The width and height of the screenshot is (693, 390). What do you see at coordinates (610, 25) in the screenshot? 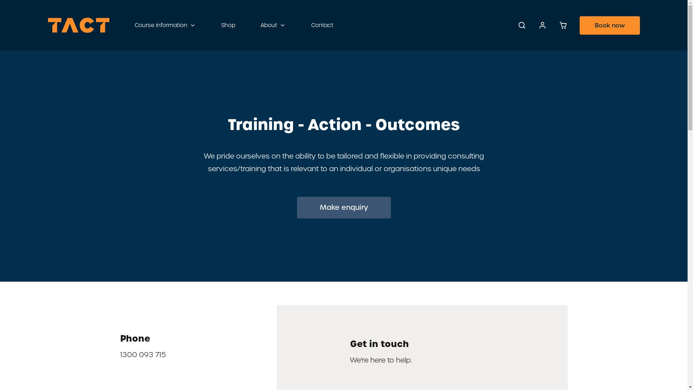
I see `Book now` at bounding box center [610, 25].